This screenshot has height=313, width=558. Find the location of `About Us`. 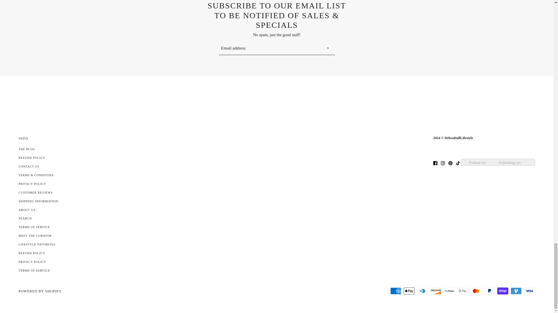

About Us is located at coordinates (27, 210).